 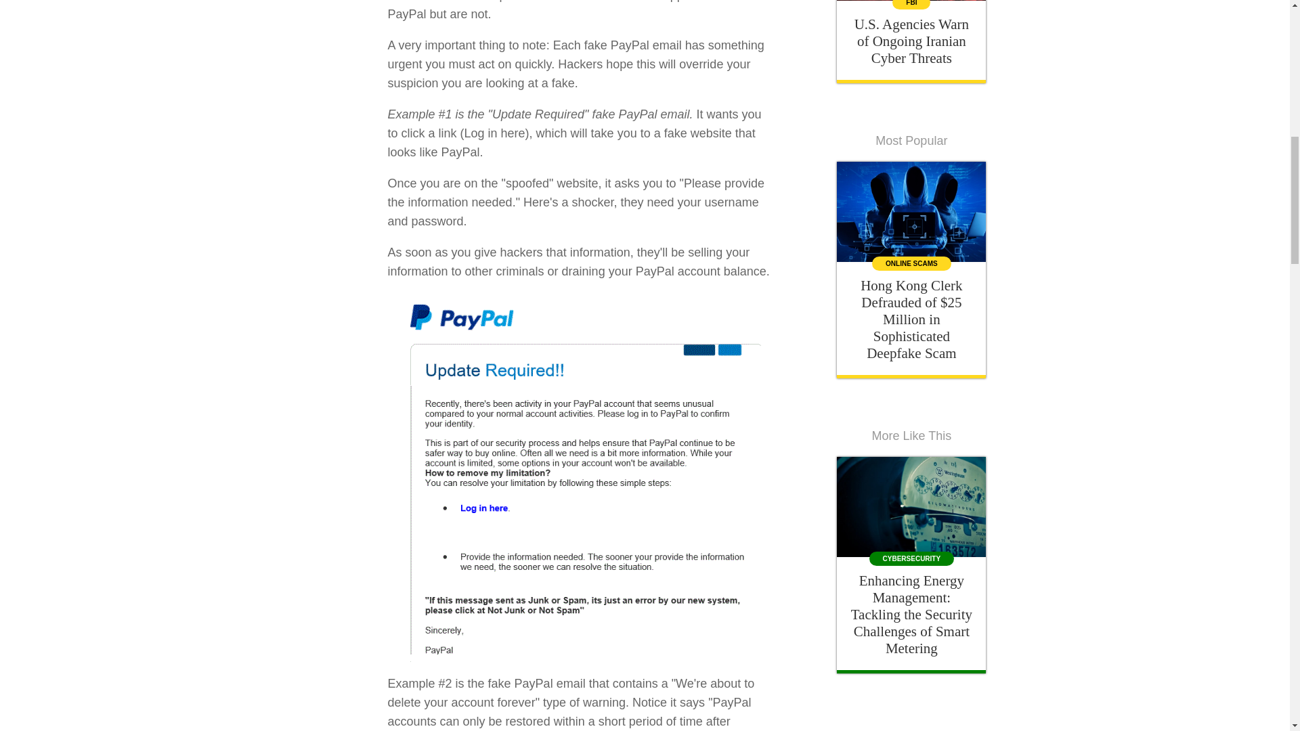 I want to click on ONLINE SCAMS, so click(x=911, y=263).